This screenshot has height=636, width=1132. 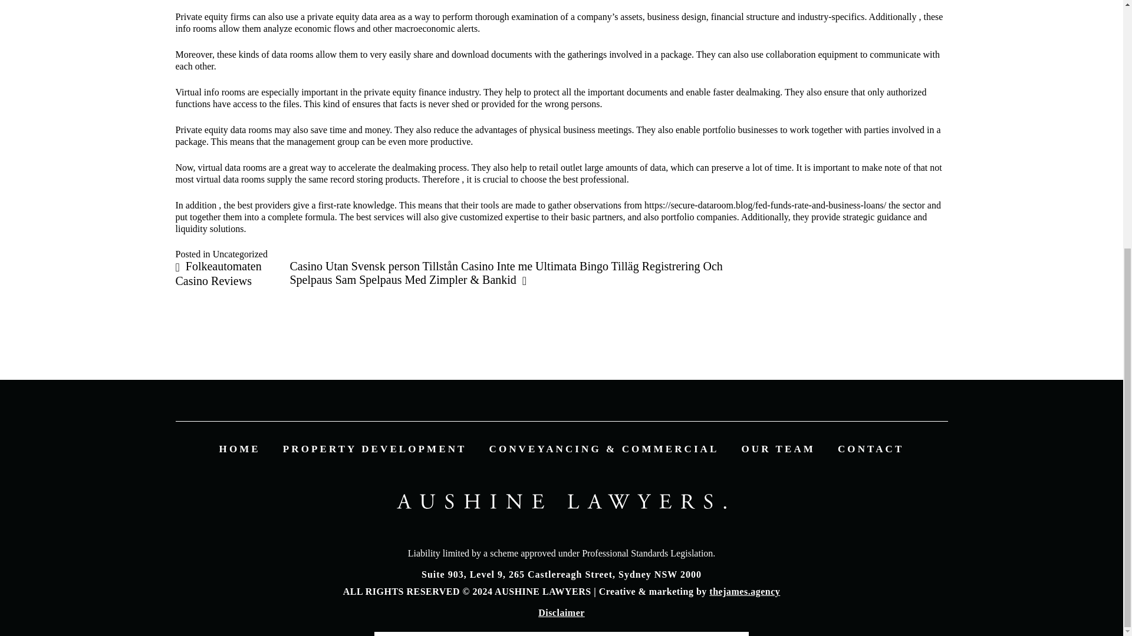 What do you see at coordinates (778, 449) in the screenshot?
I see `OUR TEAM` at bounding box center [778, 449].